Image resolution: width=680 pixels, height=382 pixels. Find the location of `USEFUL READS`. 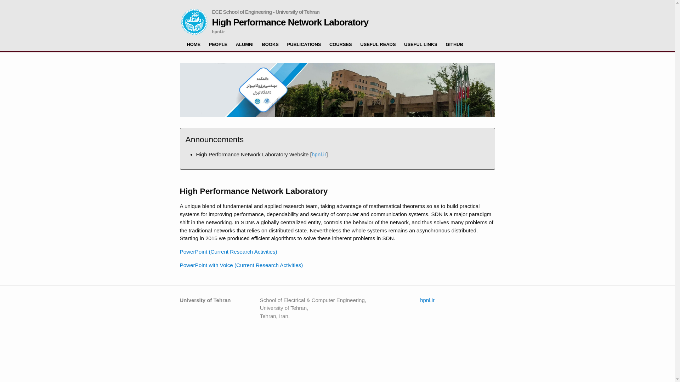

USEFUL READS is located at coordinates (378, 44).